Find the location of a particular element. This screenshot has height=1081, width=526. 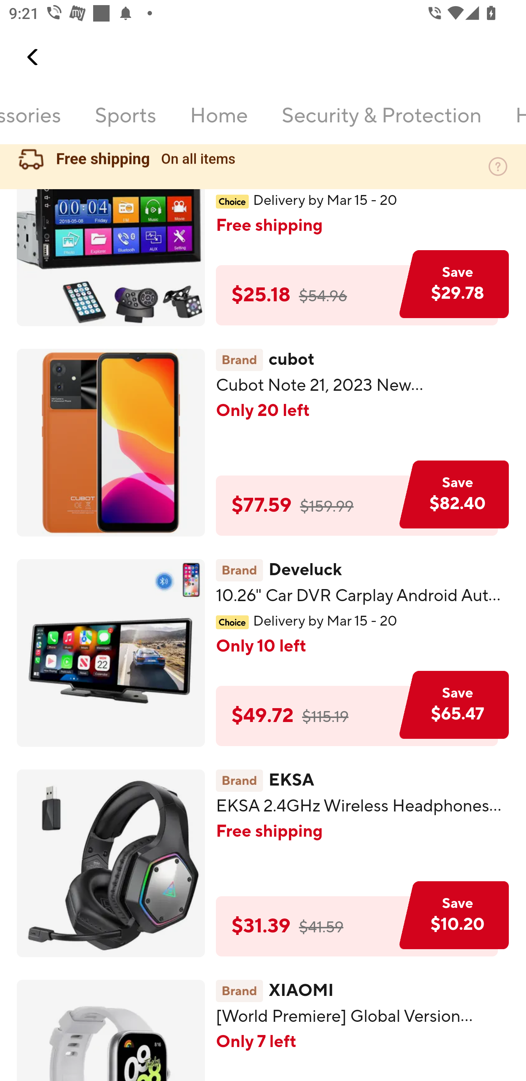

Security & Protection is located at coordinates (381, 123).